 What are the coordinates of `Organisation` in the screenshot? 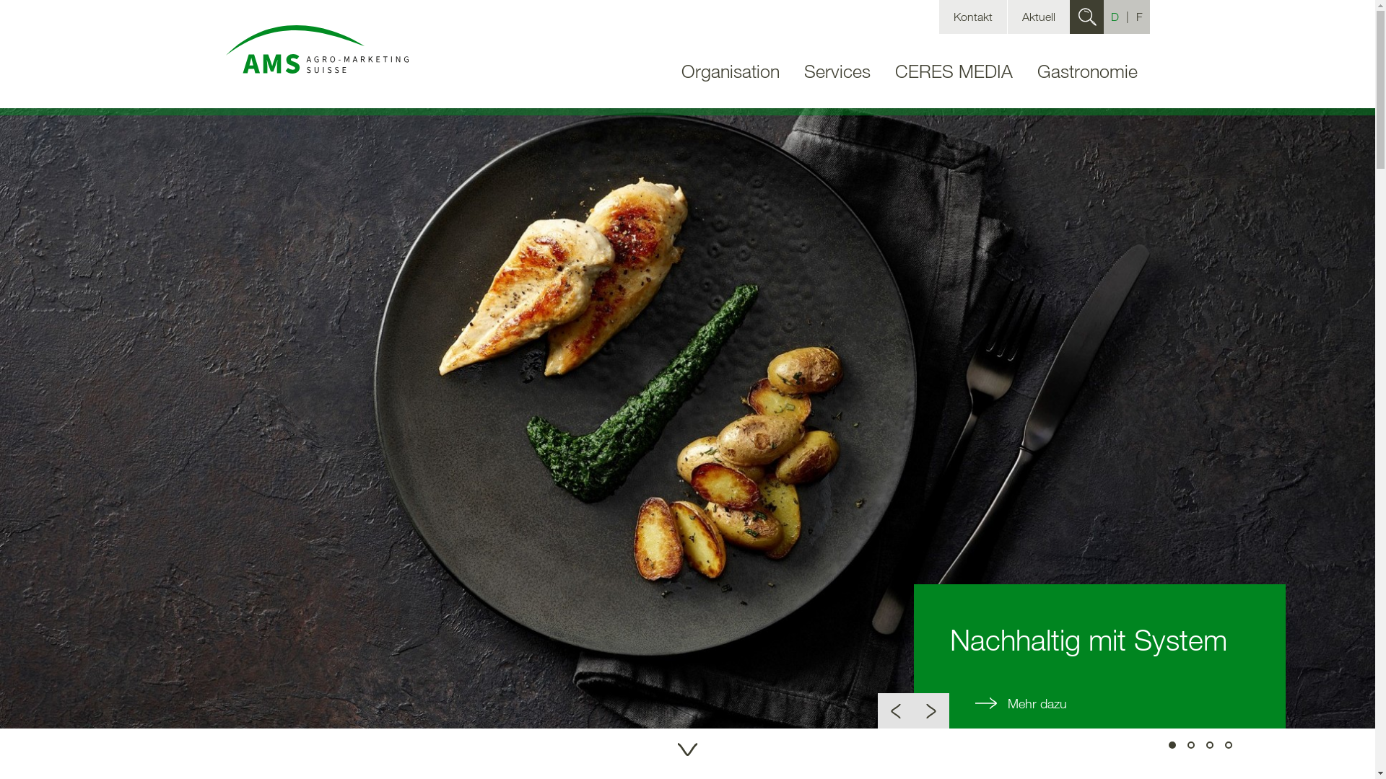 It's located at (730, 82).